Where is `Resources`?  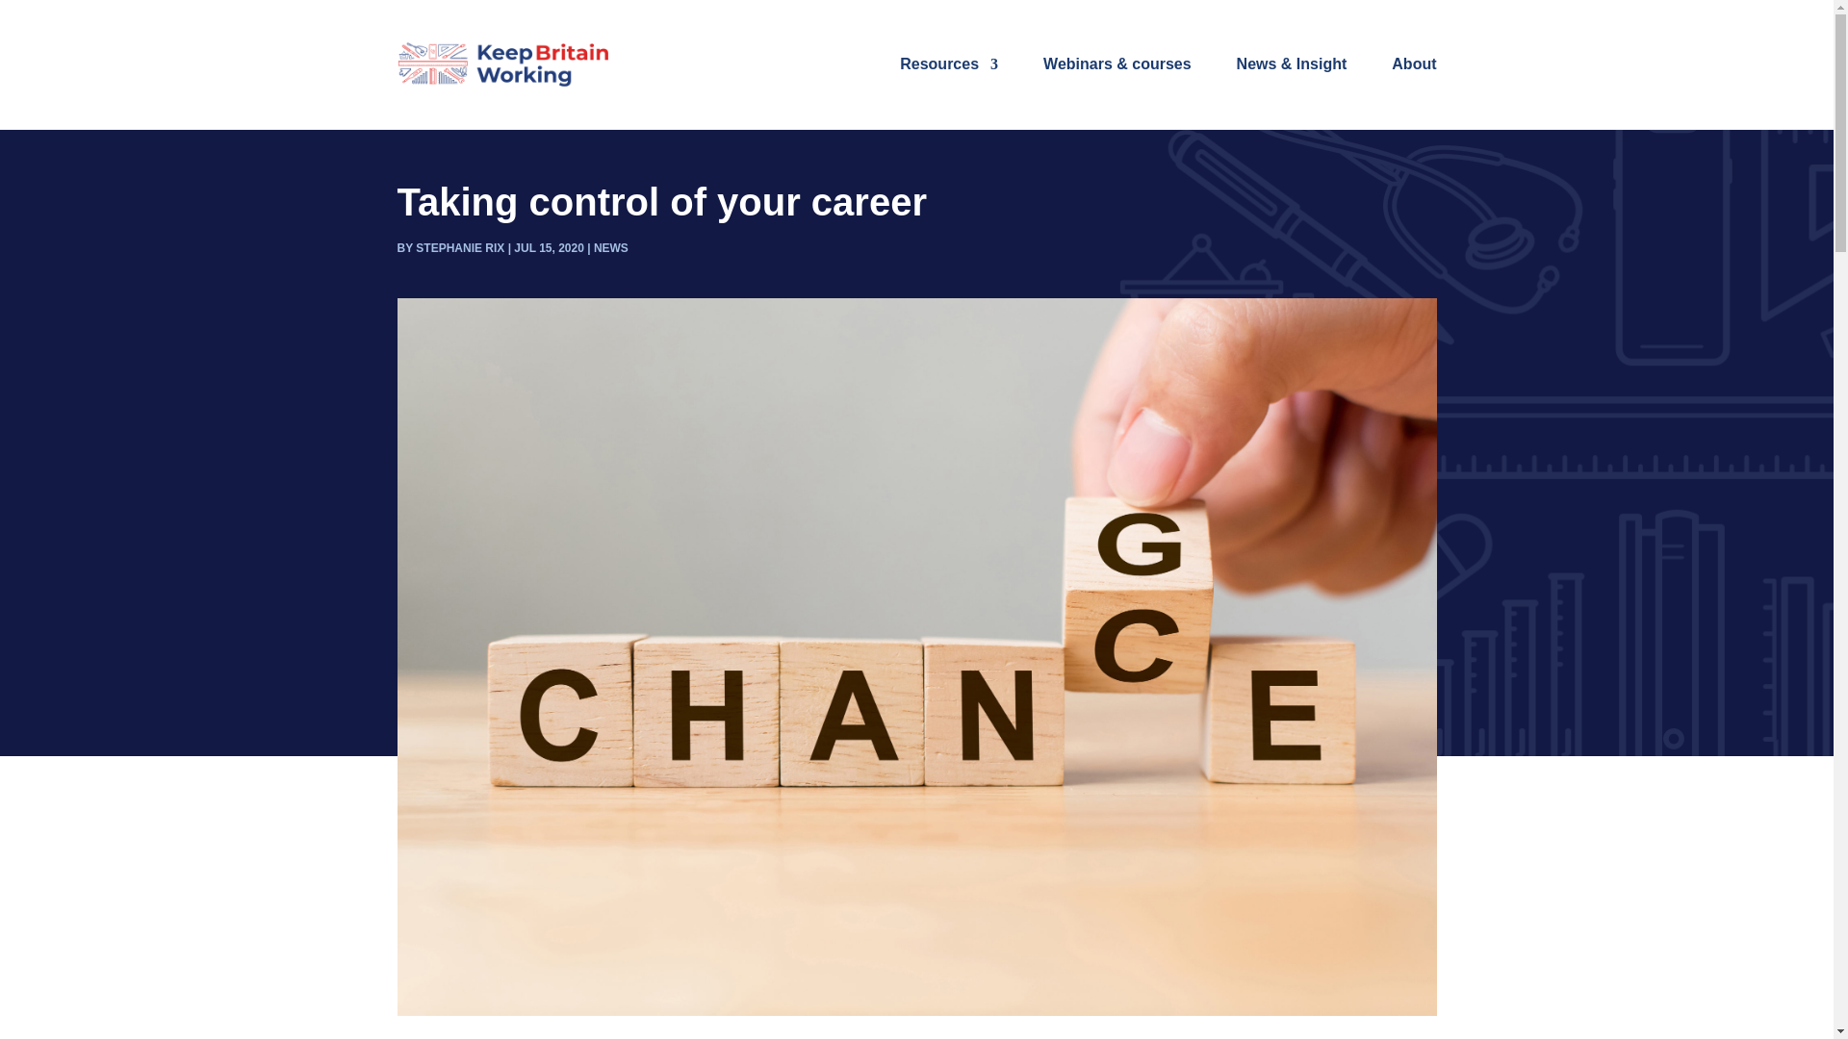 Resources is located at coordinates (949, 63).